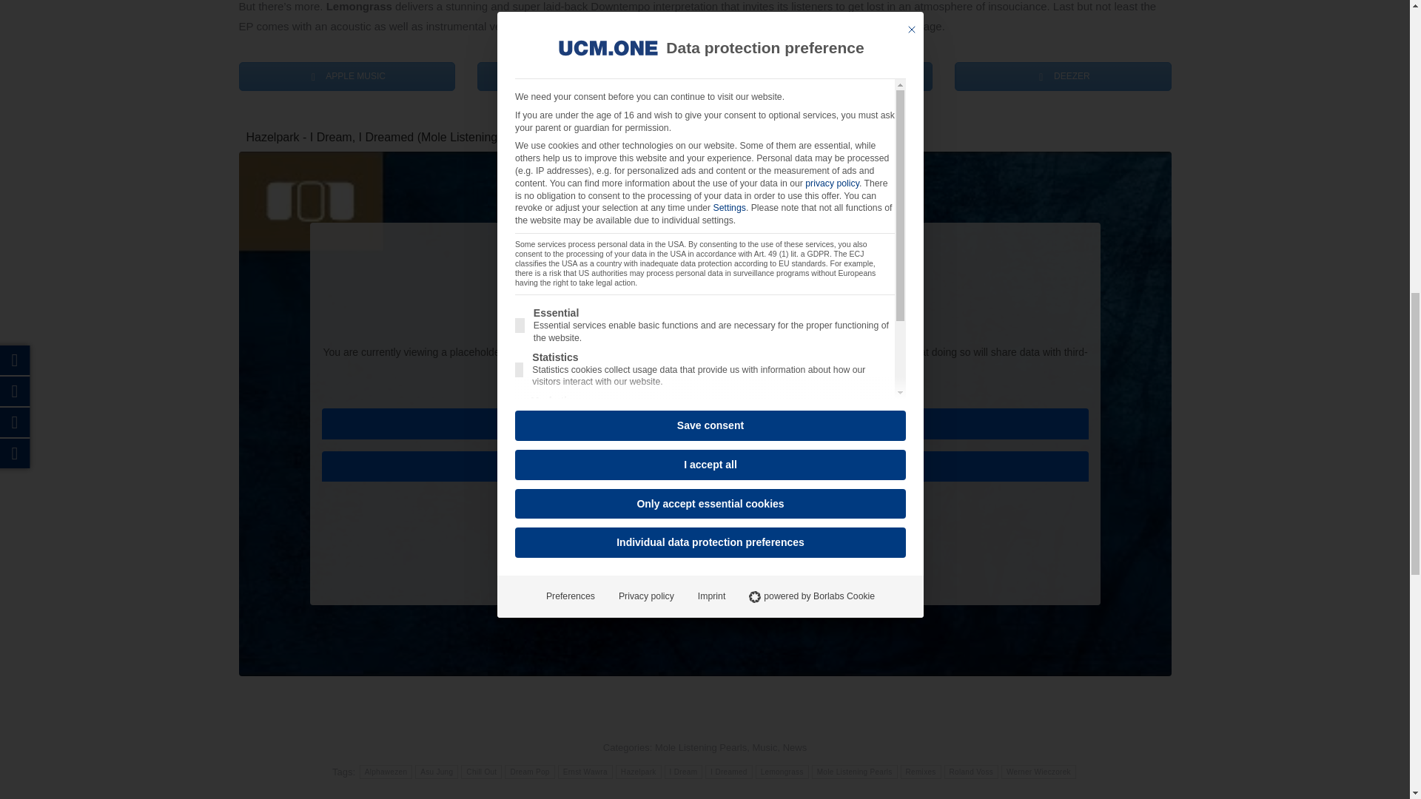  I want to click on Spotify, so click(586, 77).